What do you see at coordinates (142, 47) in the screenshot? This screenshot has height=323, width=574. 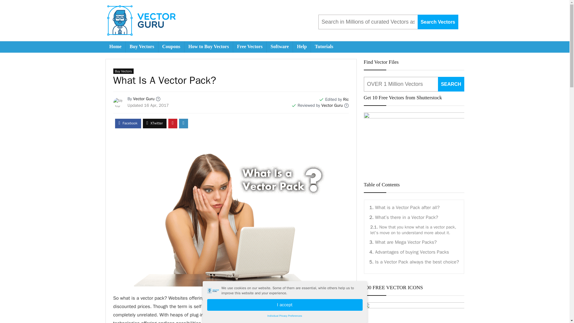 I see `Buy Vectors` at bounding box center [142, 47].